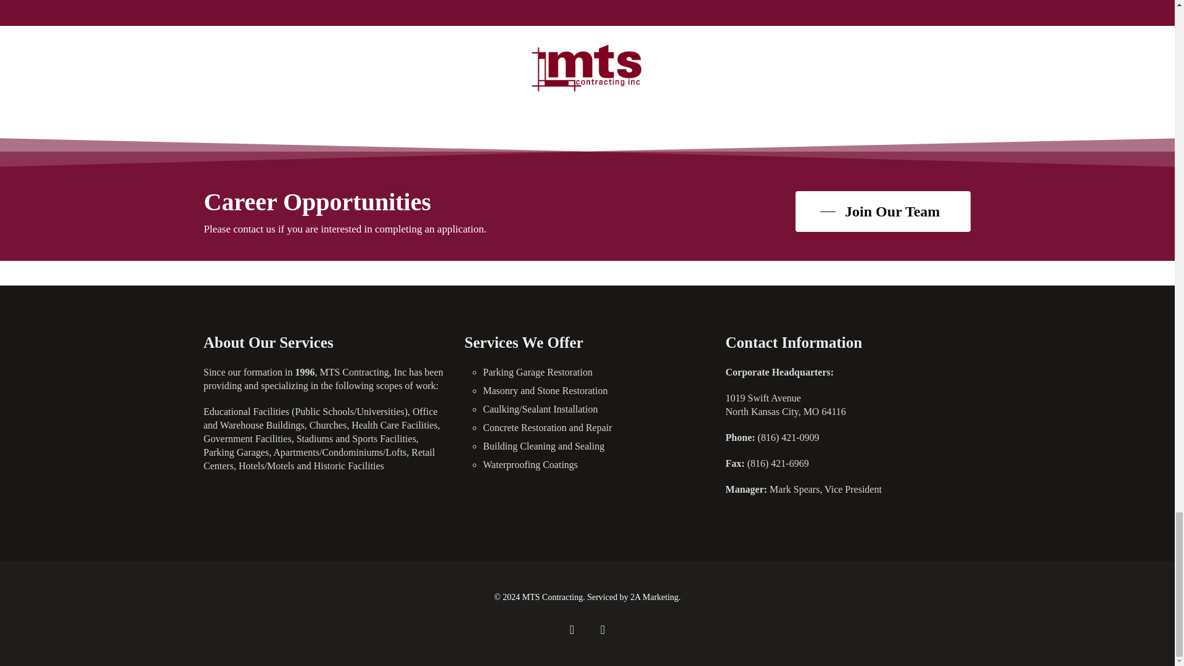  I want to click on linkedin, so click(602, 629).